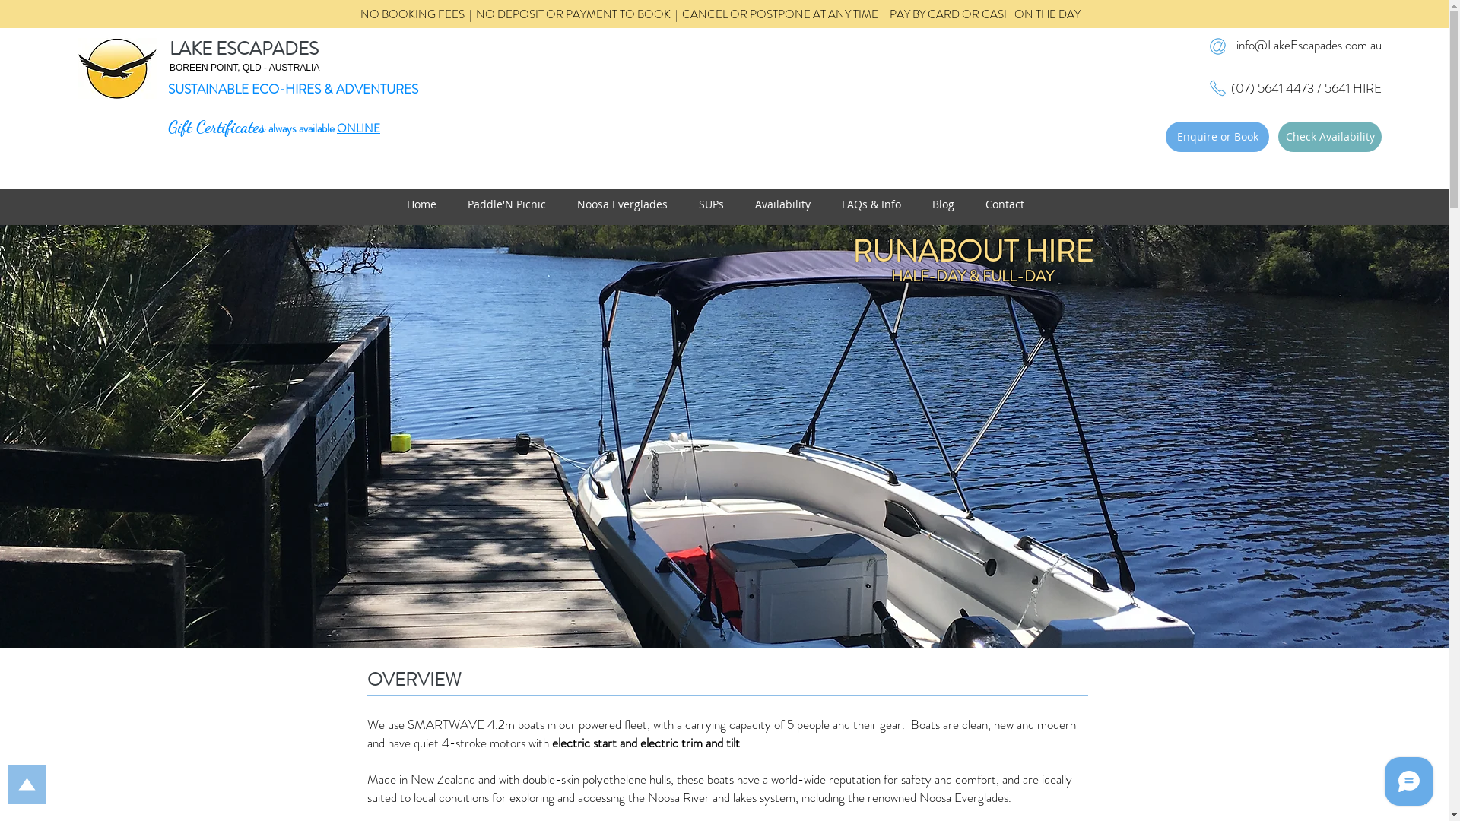 This screenshot has width=1460, height=821. I want to click on Enquire or Book, so click(1217, 137).